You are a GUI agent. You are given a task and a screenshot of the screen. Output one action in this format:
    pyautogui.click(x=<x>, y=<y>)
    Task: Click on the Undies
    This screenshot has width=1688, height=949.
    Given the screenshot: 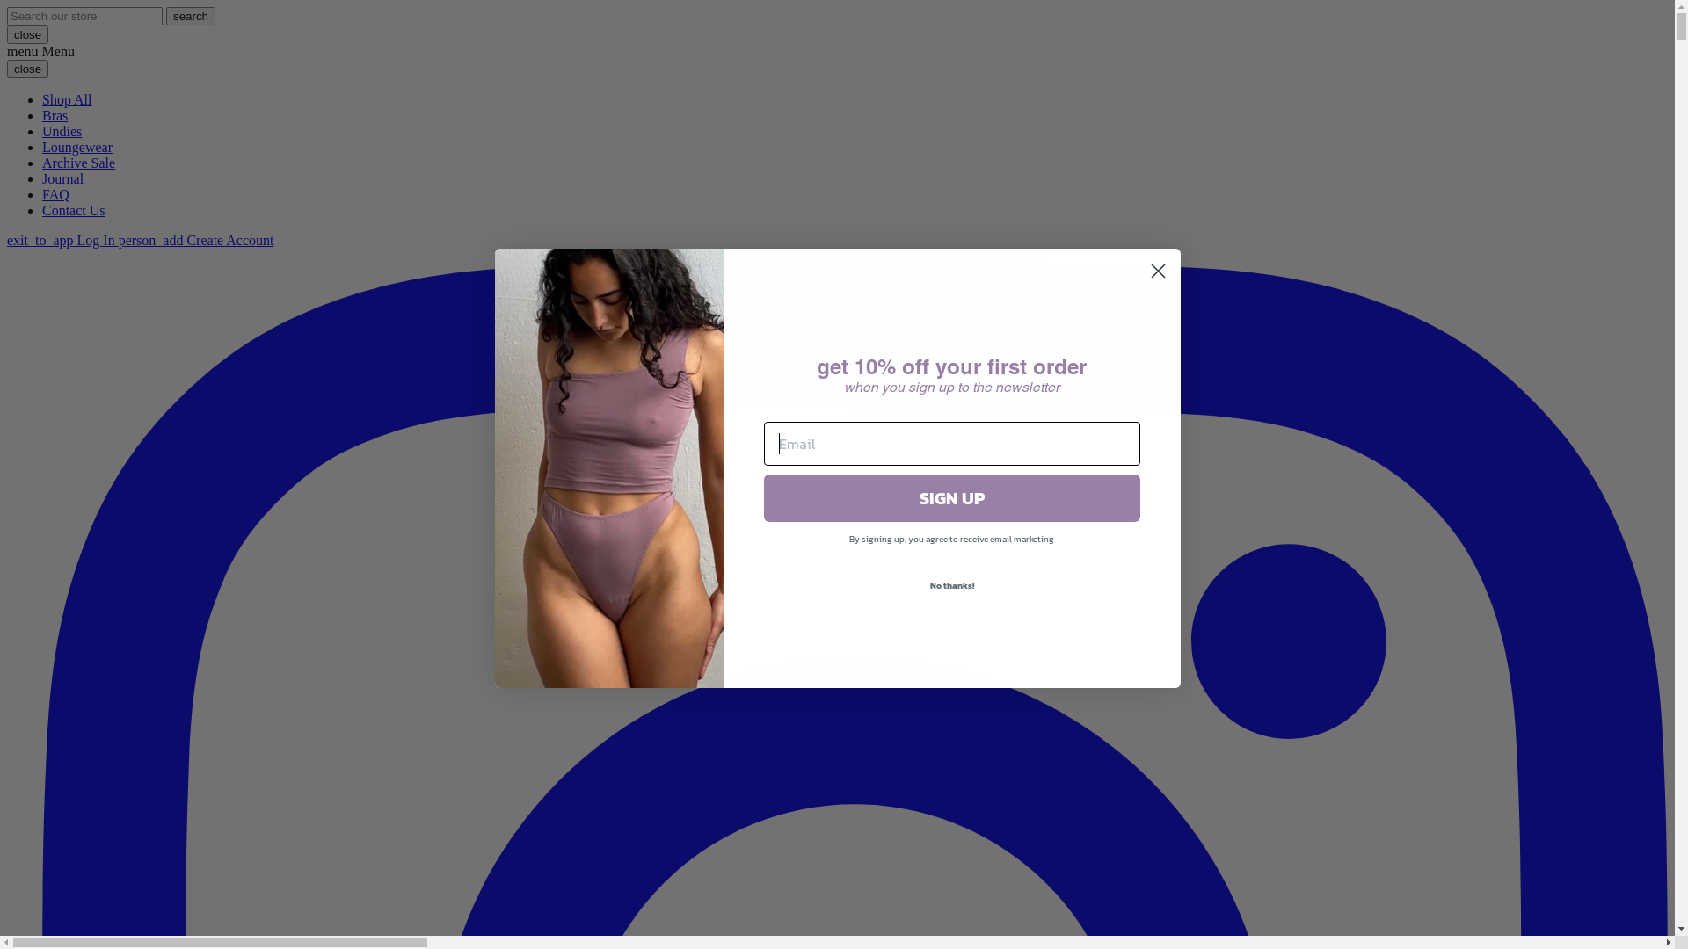 What is the action you would take?
    pyautogui.click(x=62, y=132)
    